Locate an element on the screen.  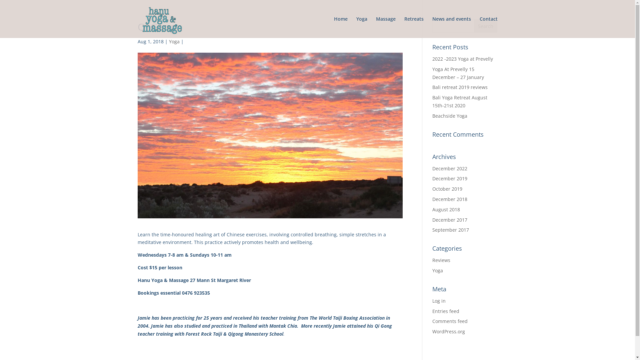
2022 -2023 Yoga at Prevelly is located at coordinates (463, 59).